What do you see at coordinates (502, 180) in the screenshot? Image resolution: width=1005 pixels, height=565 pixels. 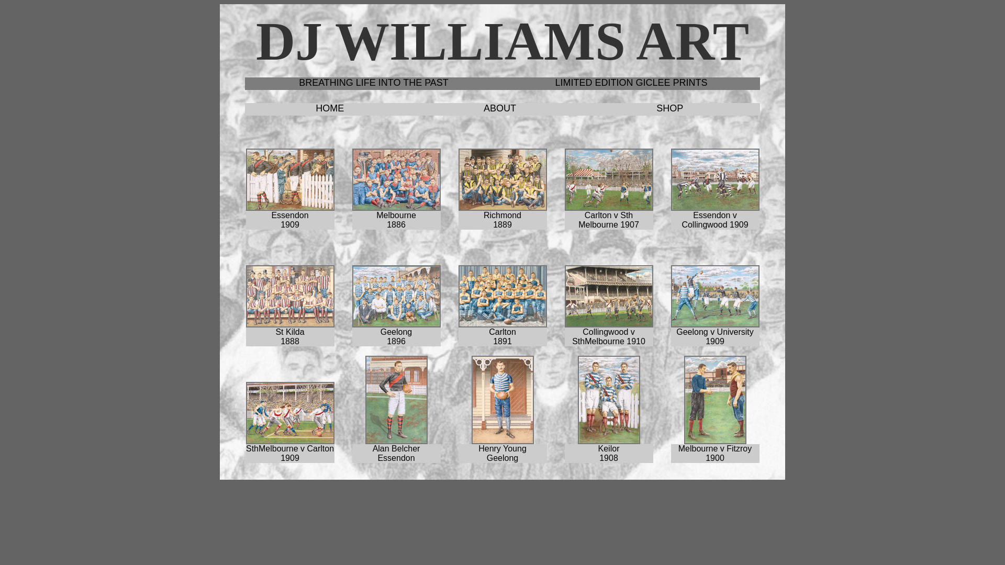 I see `Richmond
1889` at bounding box center [502, 180].